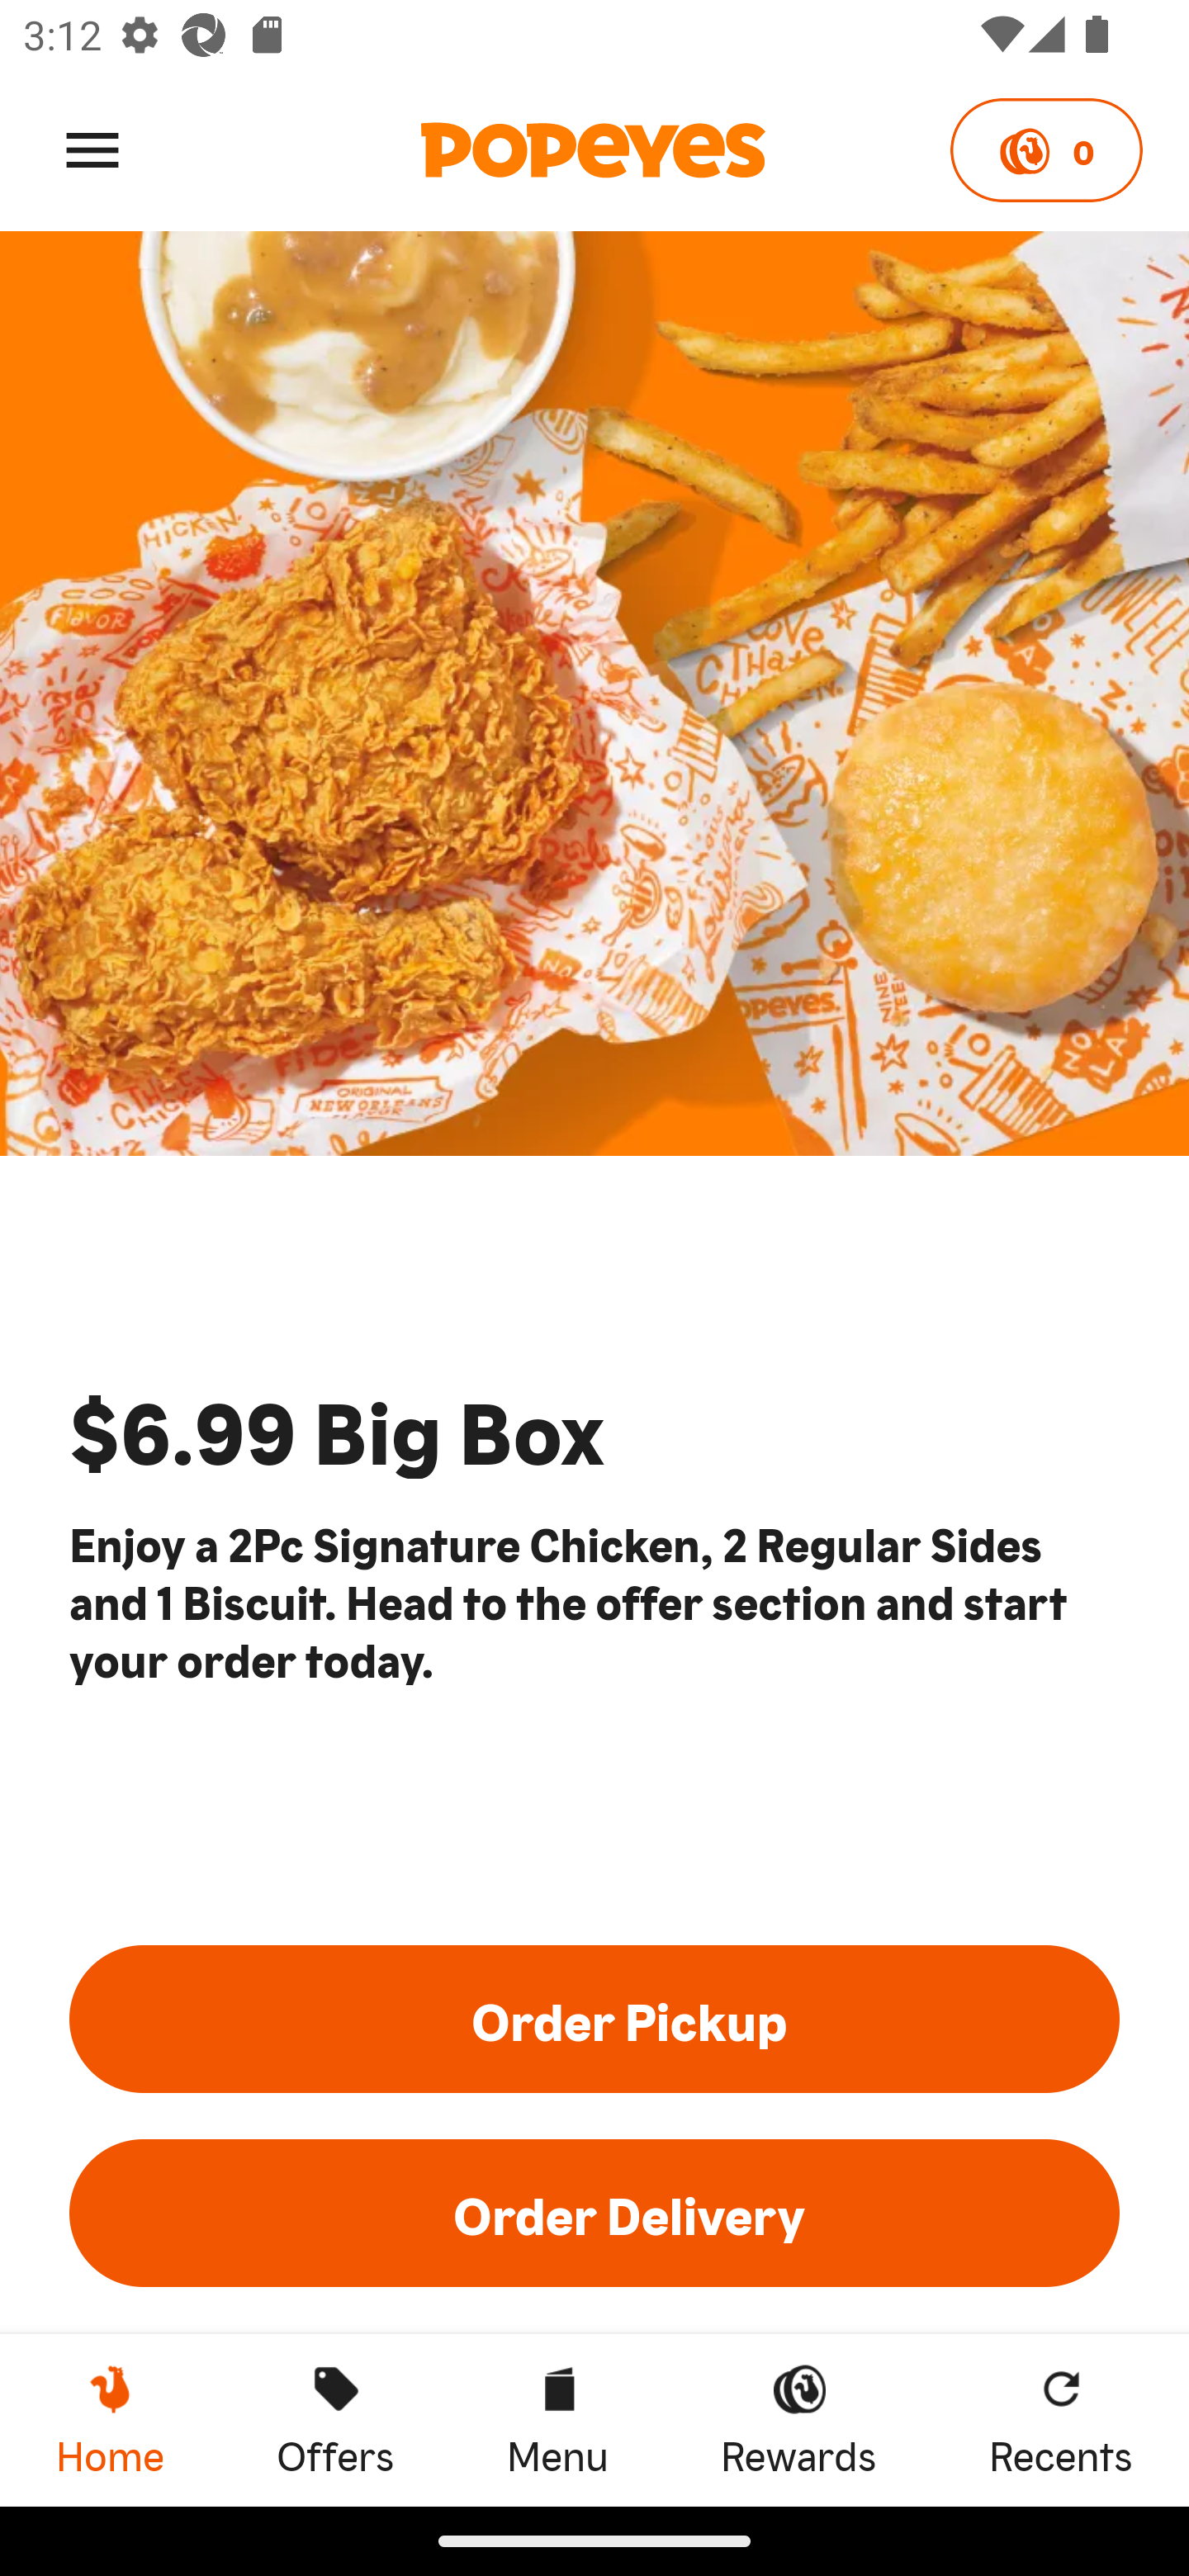 The height and width of the screenshot is (2576, 1189). Describe the element at coordinates (92, 149) in the screenshot. I see `Menu ` at that location.